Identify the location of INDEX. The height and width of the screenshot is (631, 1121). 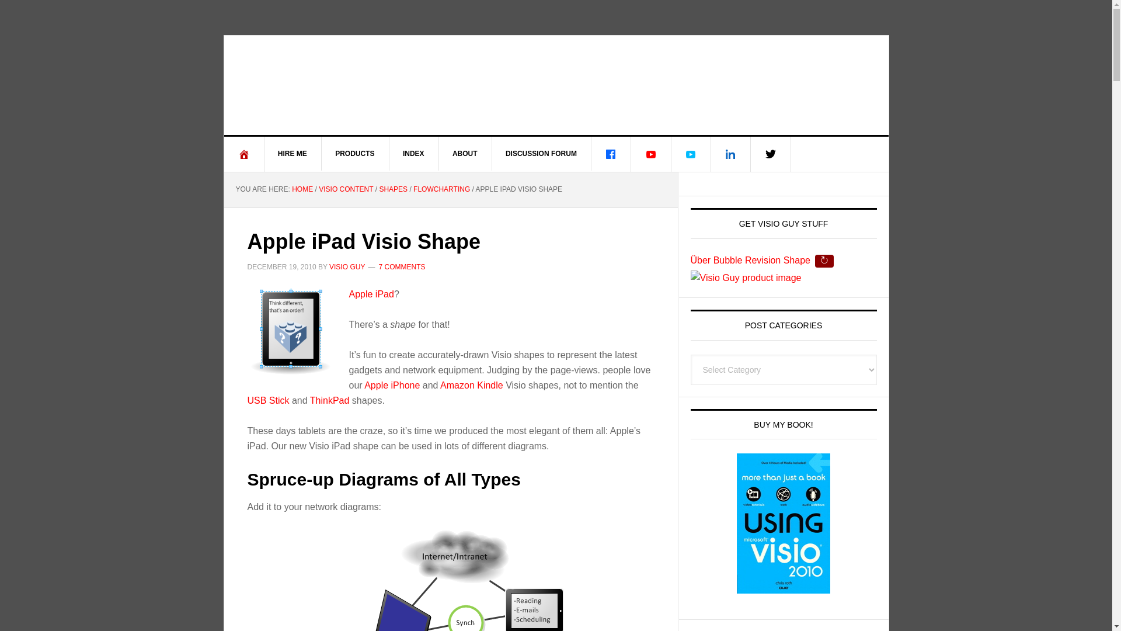
(414, 153).